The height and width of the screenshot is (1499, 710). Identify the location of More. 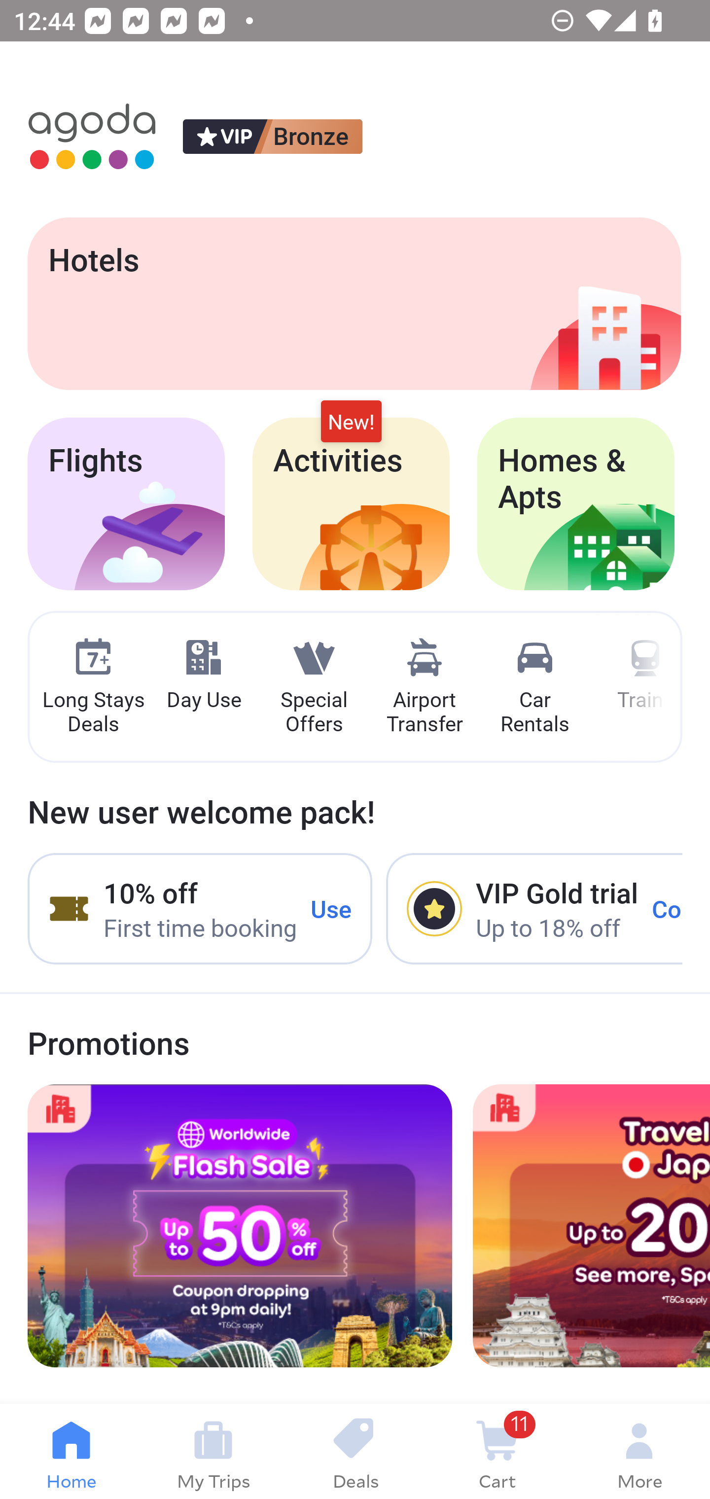
(639, 1452).